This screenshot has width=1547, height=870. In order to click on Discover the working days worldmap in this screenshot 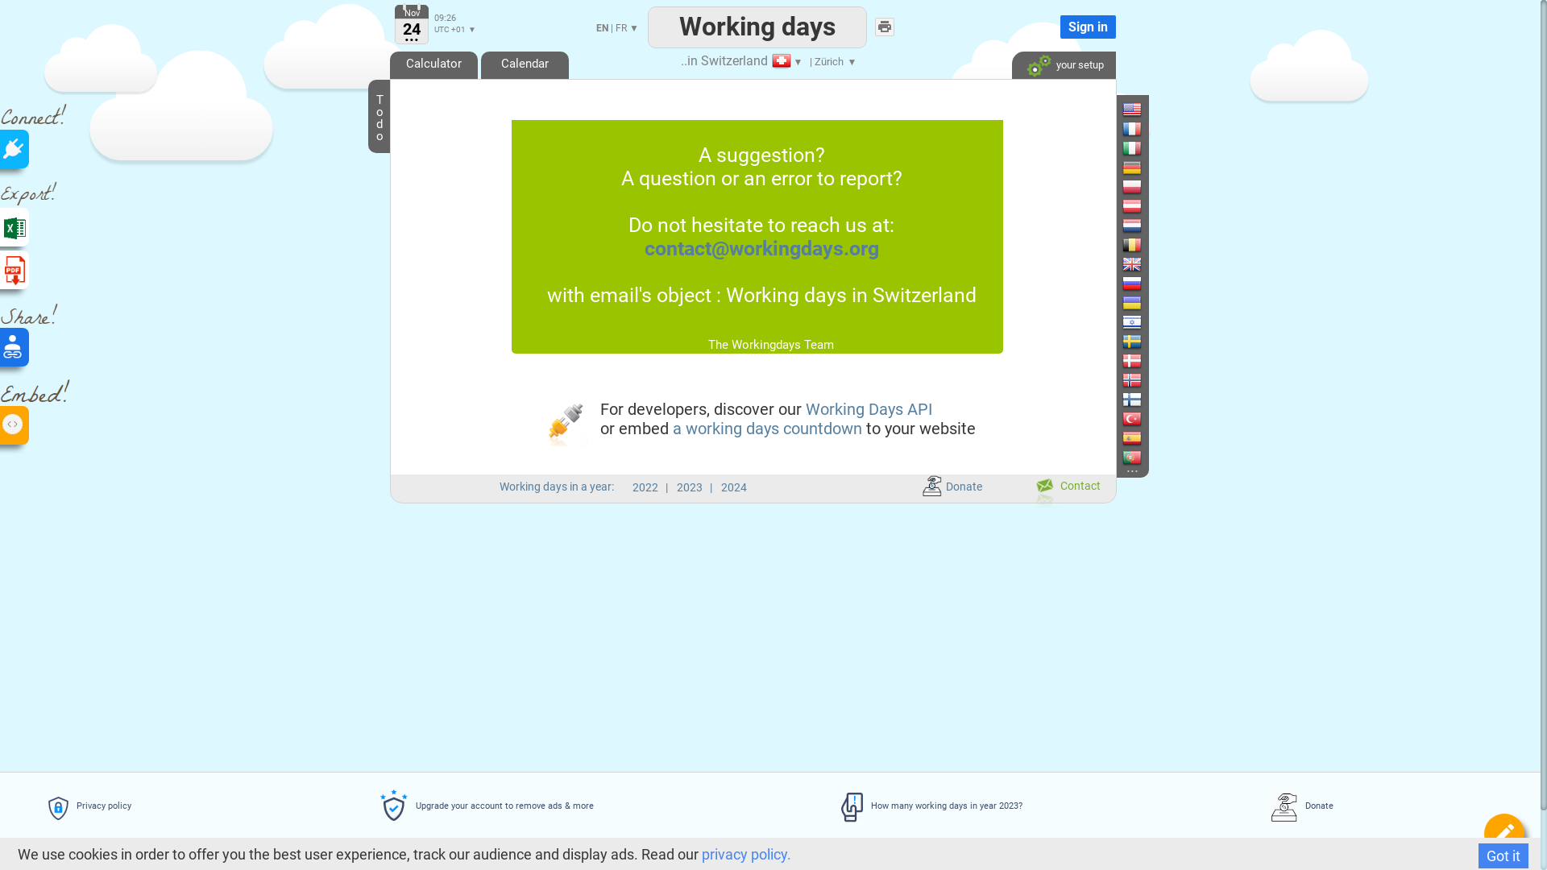, I will do `click(988, 456)`.